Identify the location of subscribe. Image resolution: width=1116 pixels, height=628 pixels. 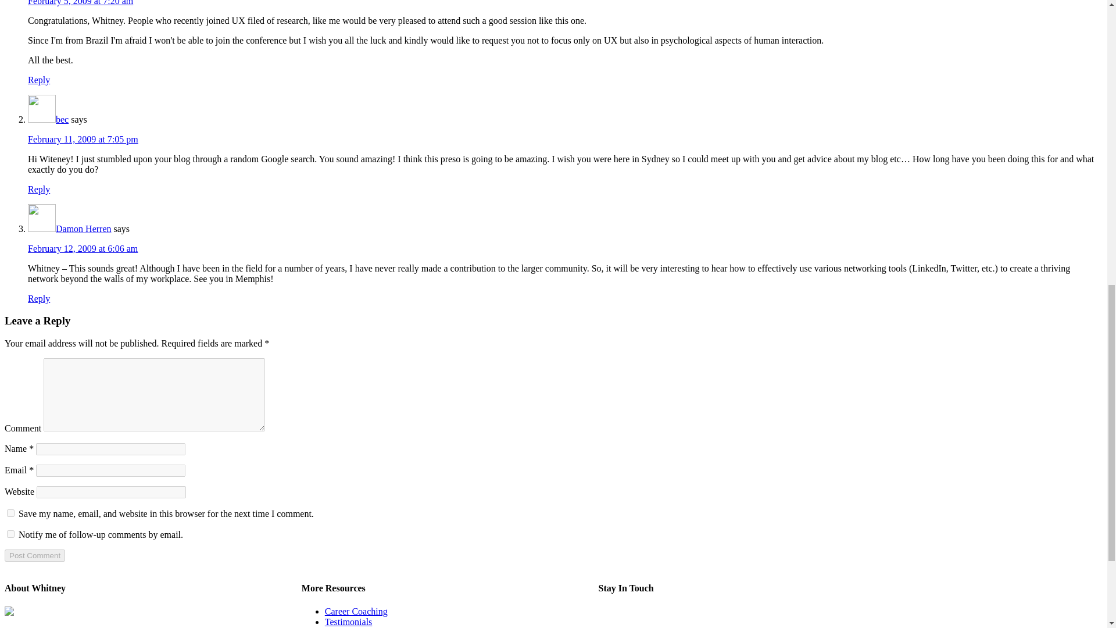
(10, 534).